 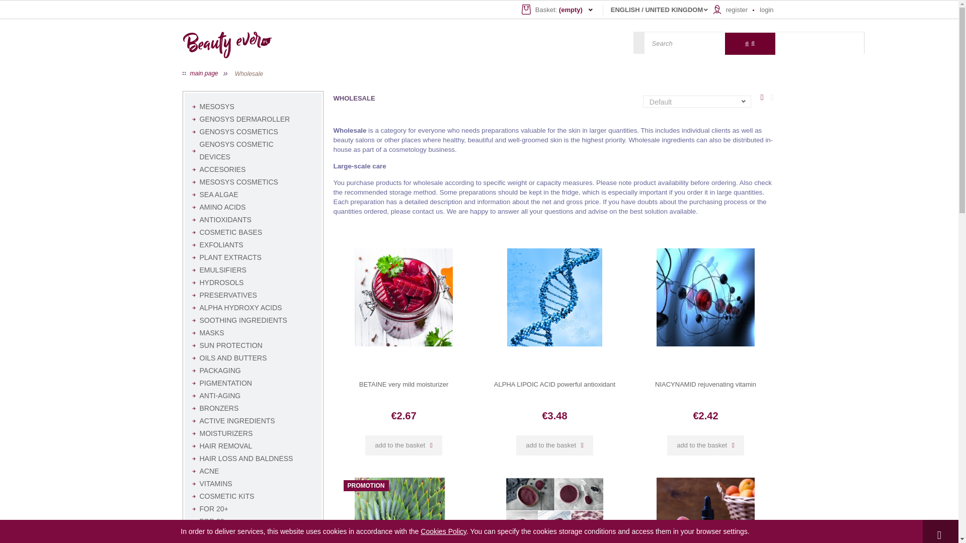 What do you see at coordinates (253, 257) in the screenshot?
I see `PLANT EXTRACTS` at bounding box center [253, 257].